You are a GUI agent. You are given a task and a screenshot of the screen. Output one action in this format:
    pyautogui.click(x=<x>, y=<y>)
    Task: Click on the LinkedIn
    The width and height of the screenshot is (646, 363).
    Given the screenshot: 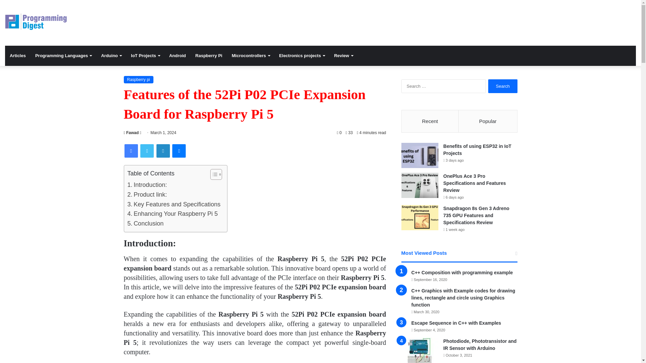 What is the action you would take?
    pyautogui.click(x=163, y=151)
    